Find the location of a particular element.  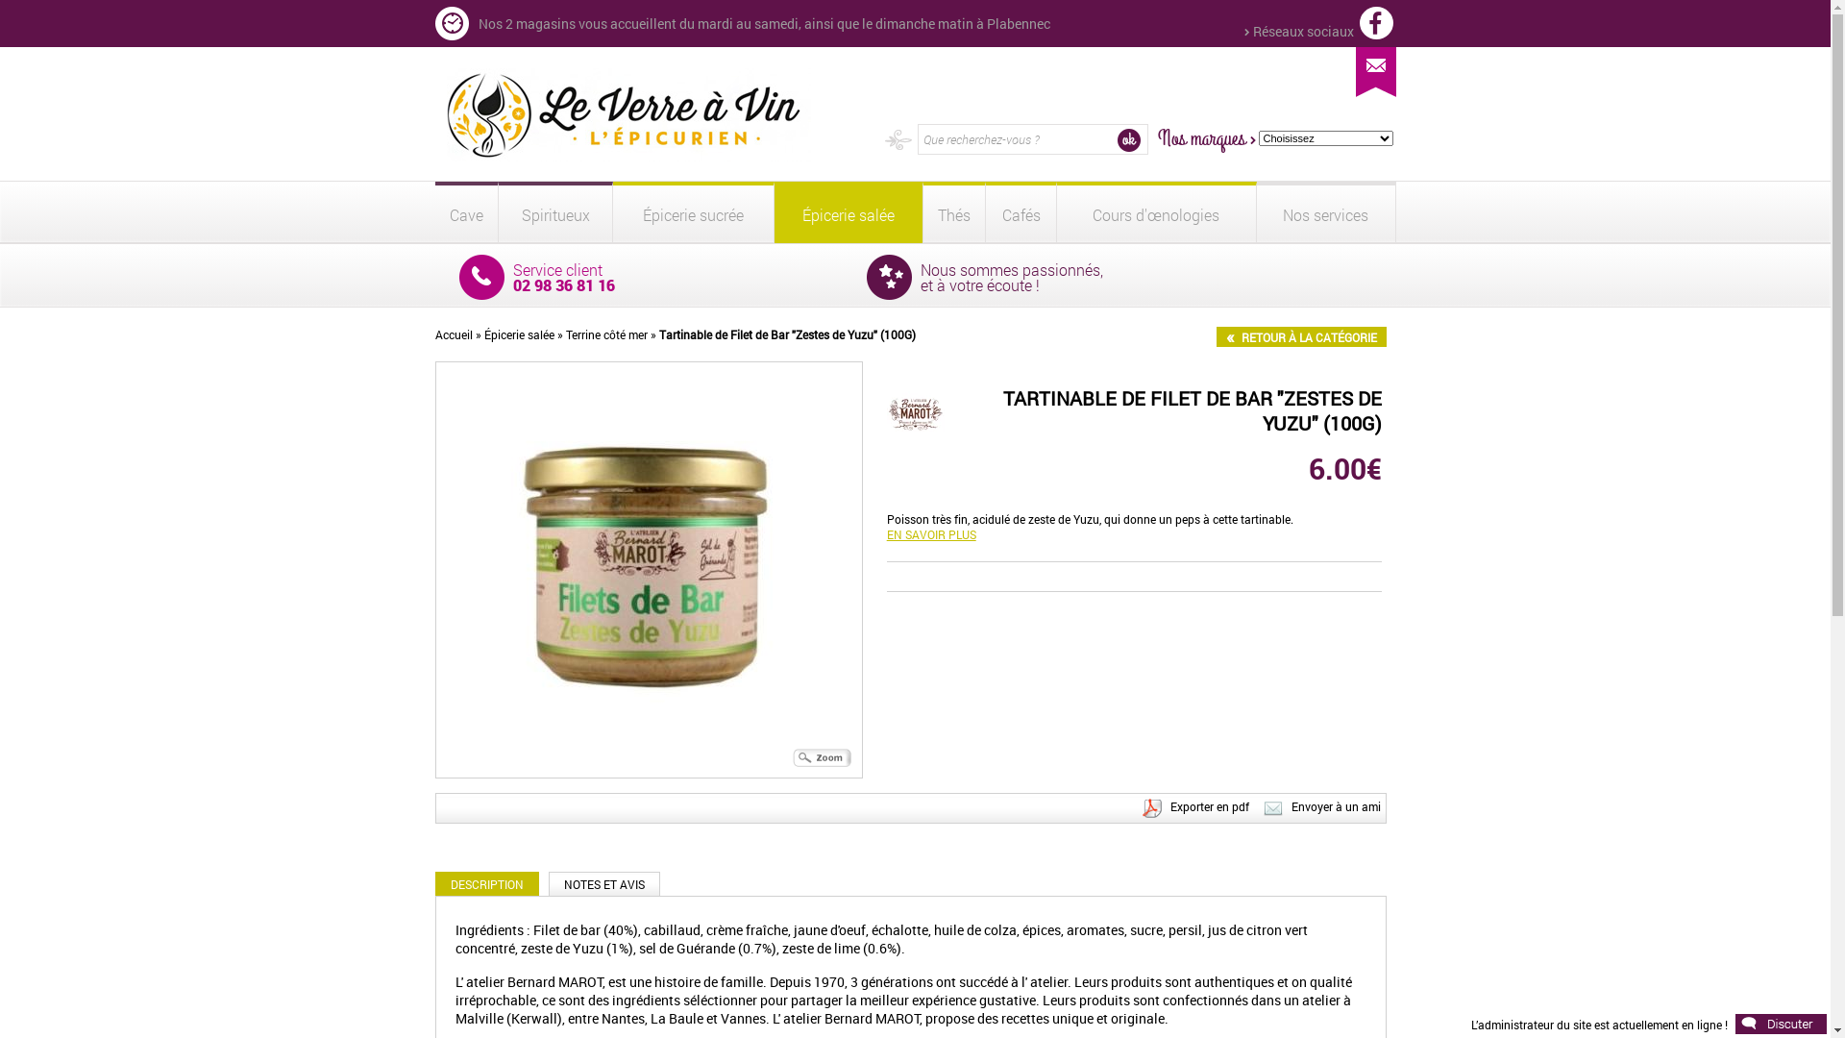

Nos services is located at coordinates (1326, 214).